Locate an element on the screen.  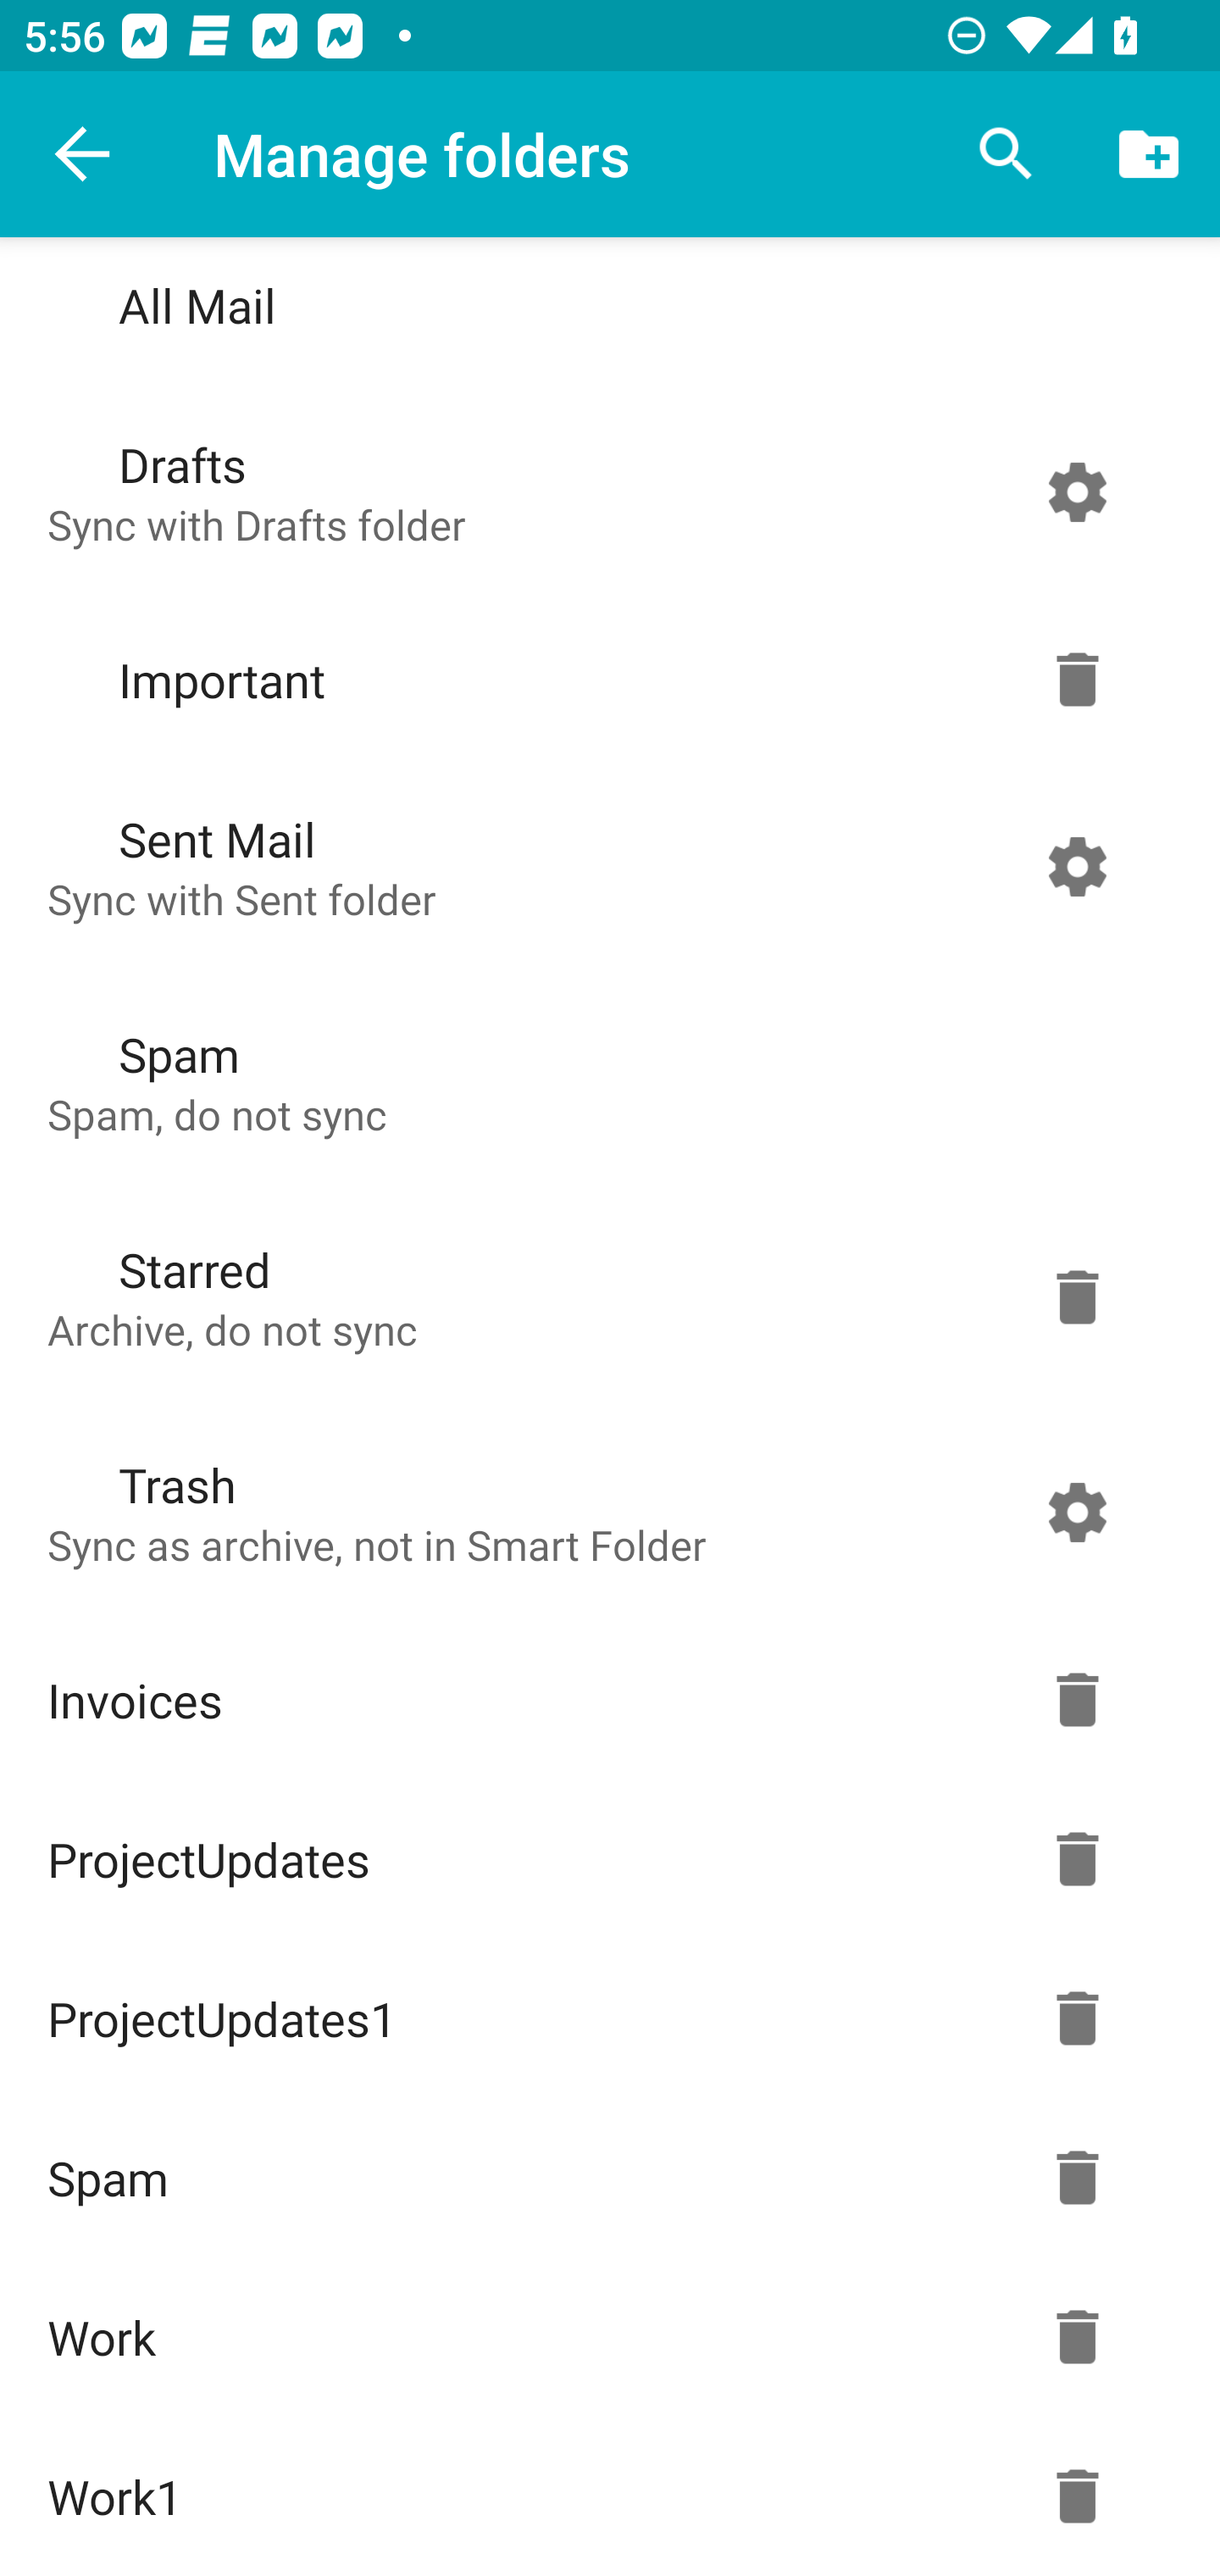
Folder settings is located at coordinates (1077, 866).